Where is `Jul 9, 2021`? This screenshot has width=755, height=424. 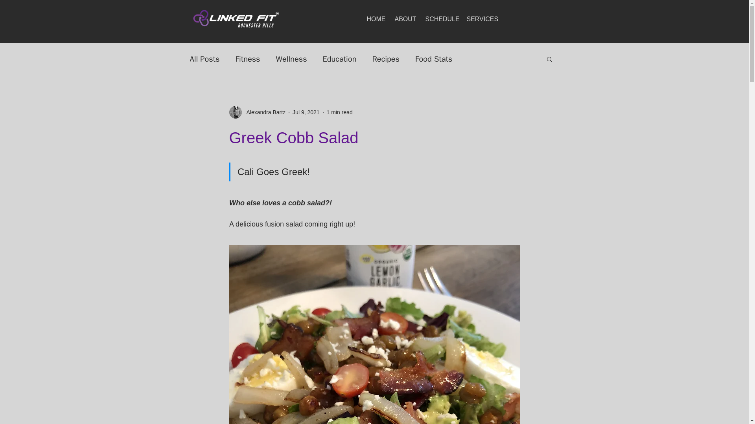
Jul 9, 2021 is located at coordinates (306, 112).